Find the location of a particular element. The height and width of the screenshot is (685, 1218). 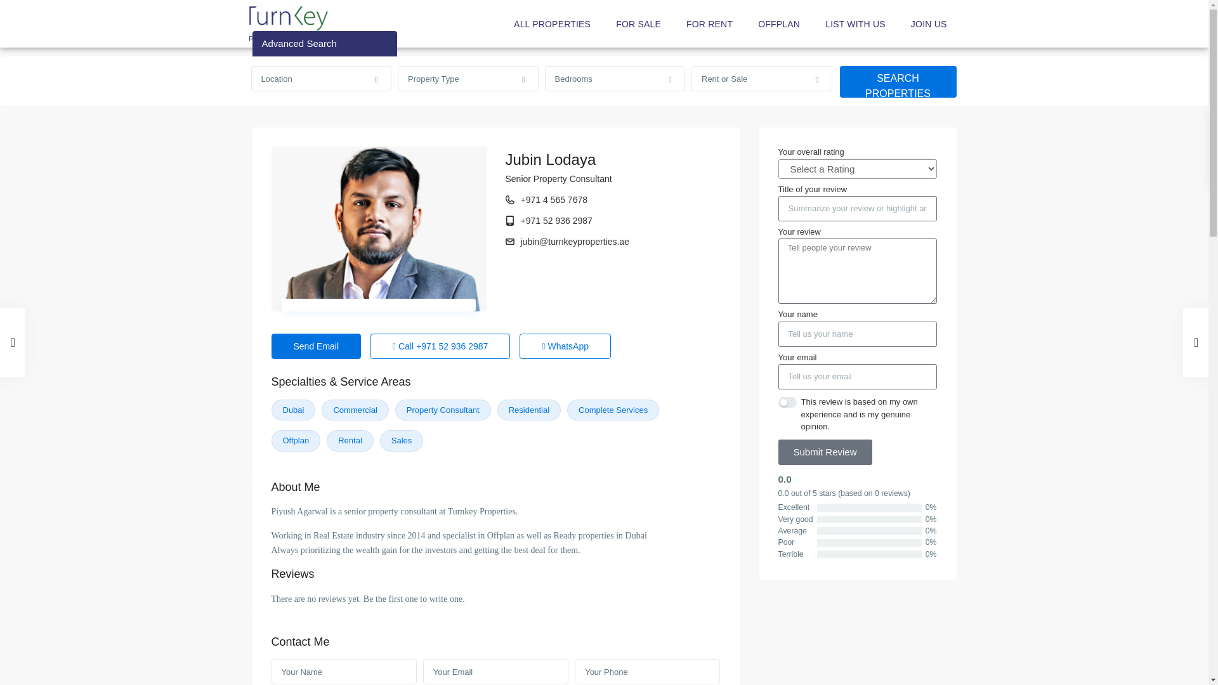

SEARCH PROPERTIES is located at coordinates (898, 81).